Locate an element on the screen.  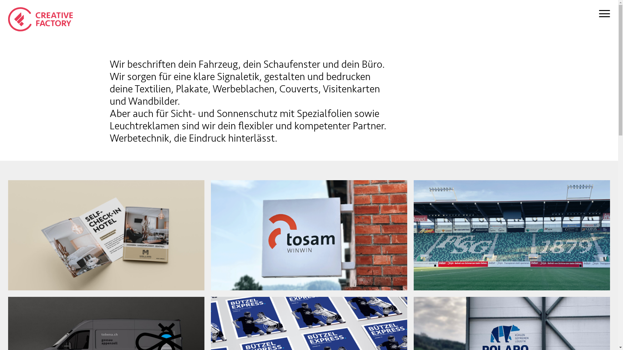
KUNDEN is located at coordinates (94, 266).